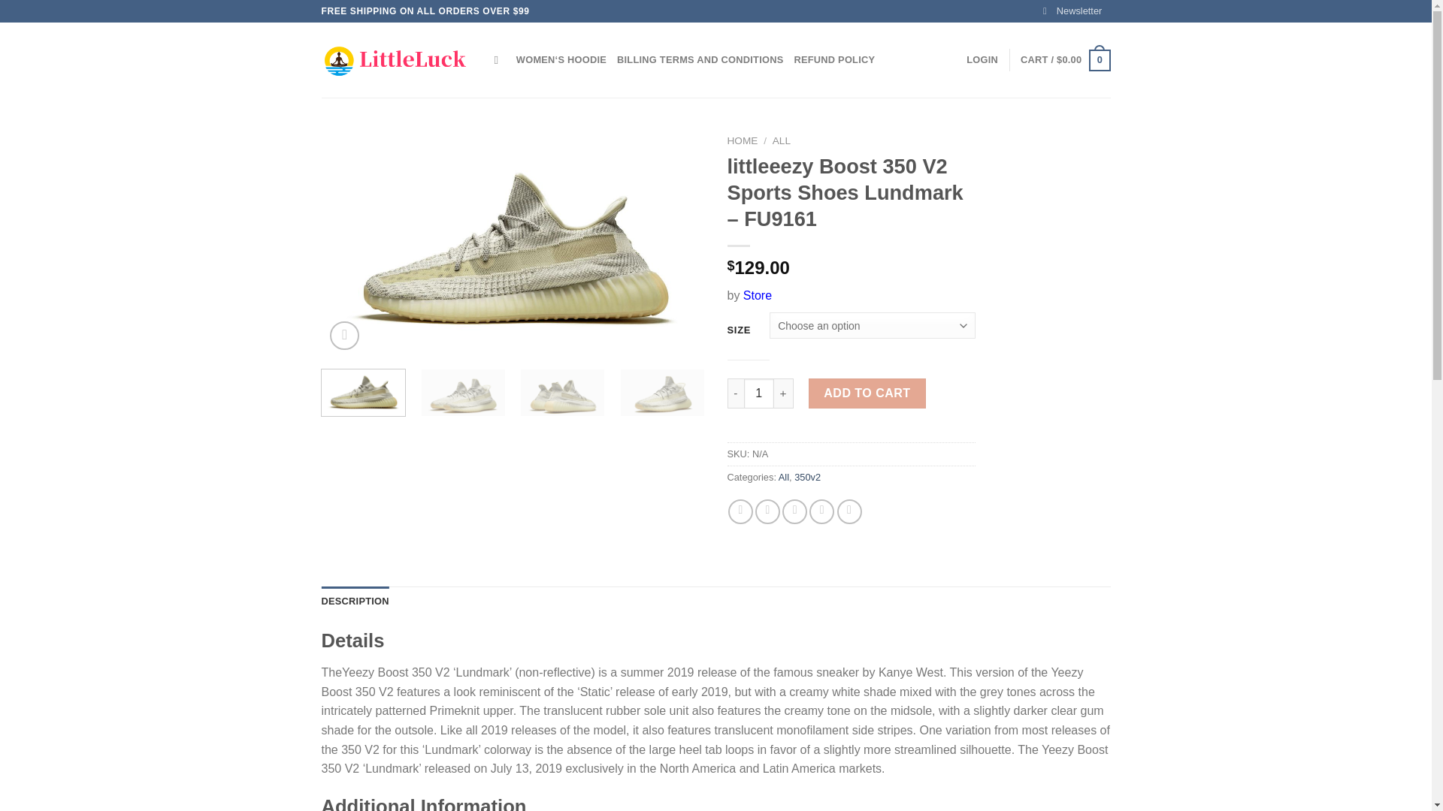 The height and width of the screenshot is (811, 1443). I want to click on All, so click(784, 476).